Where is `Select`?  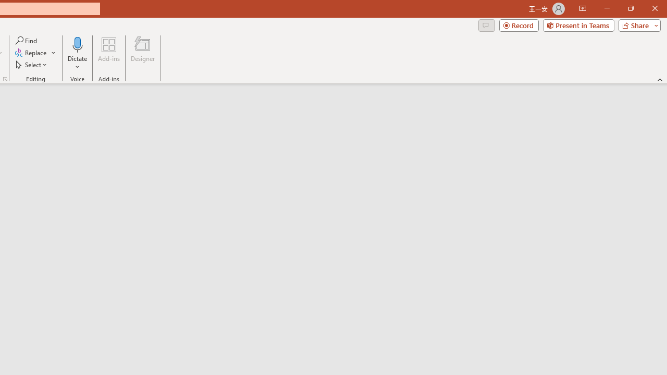 Select is located at coordinates (32, 65).